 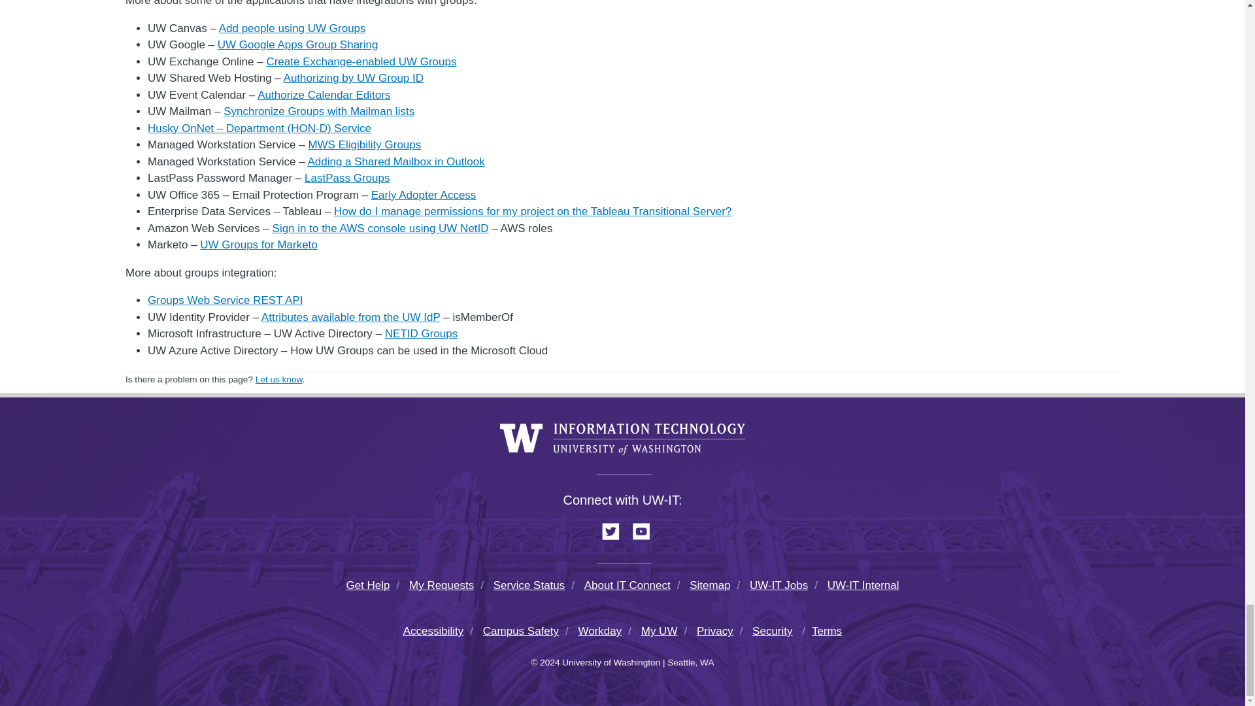 What do you see at coordinates (353, 78) in the screenshot?
I see `Restricting Access` at bounding box center [353, 78].